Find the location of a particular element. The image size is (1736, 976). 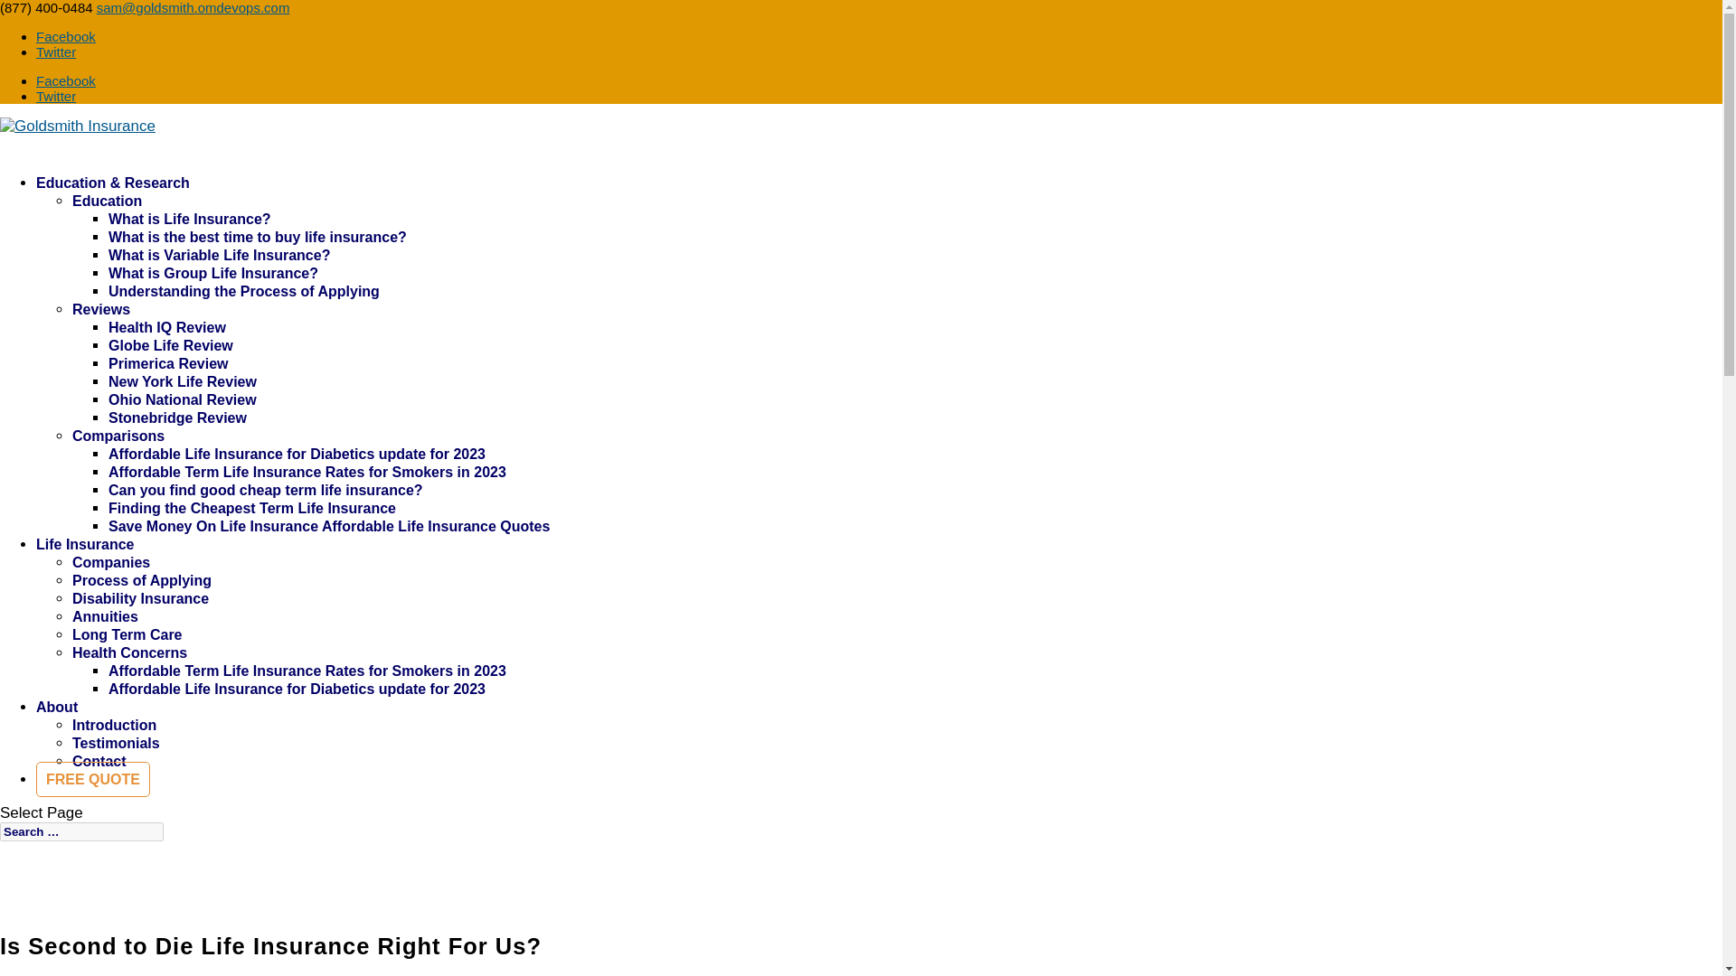

Process of Applying is located at coordinates (142, 580).